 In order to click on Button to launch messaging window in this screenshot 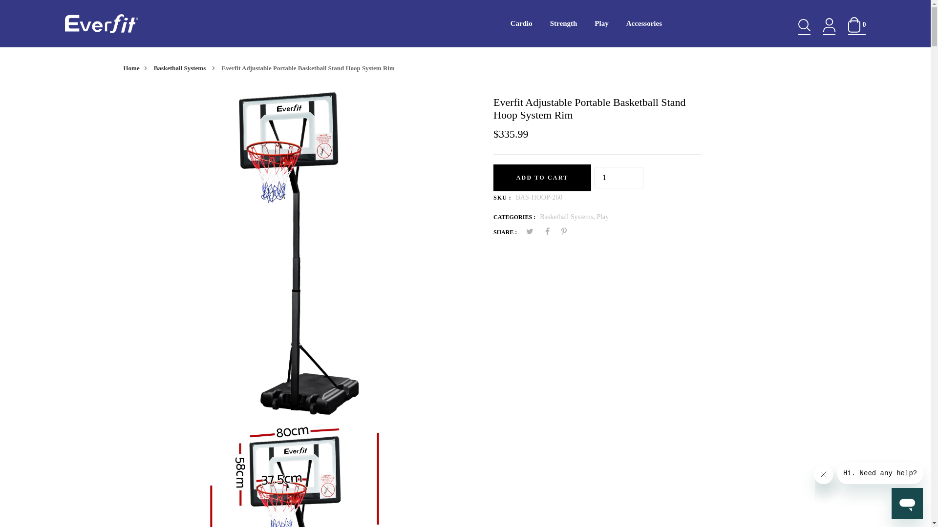, I will do `click(907, 504)`.